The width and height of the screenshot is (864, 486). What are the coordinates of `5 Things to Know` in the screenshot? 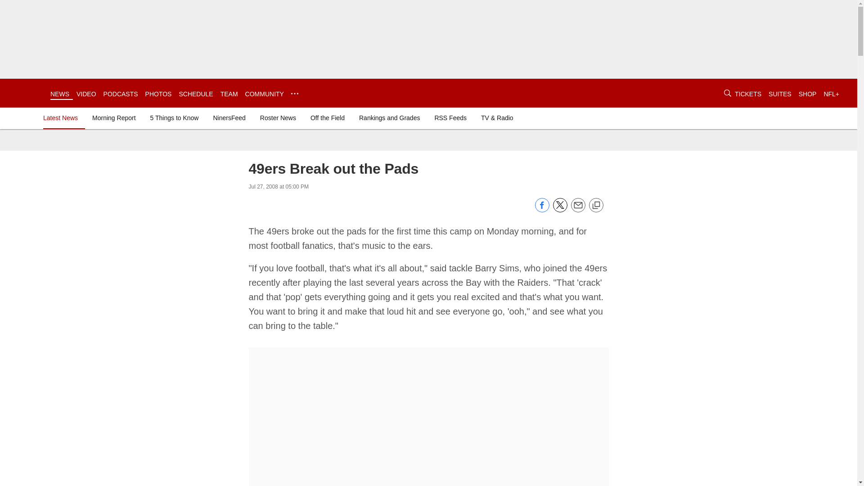 It's located at (175, 118).